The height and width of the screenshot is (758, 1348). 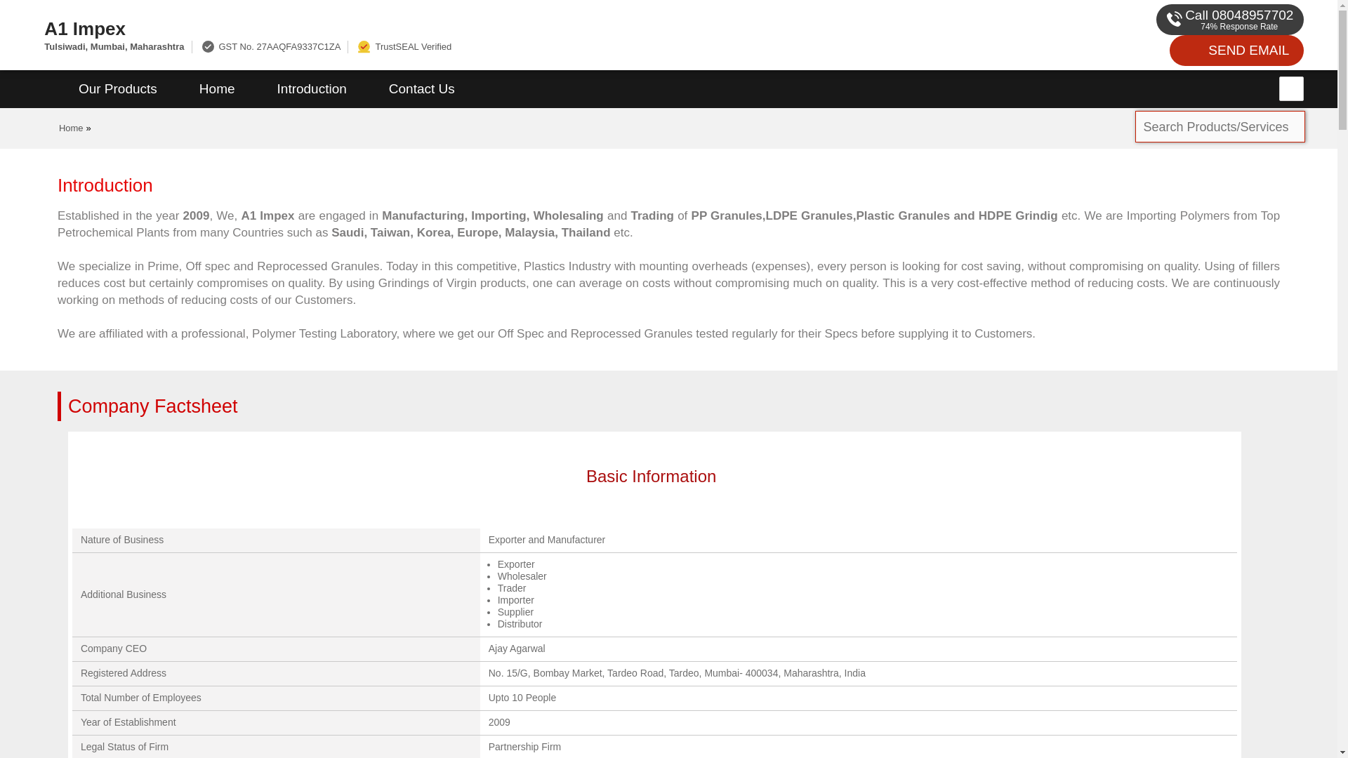 What do you see at coordinates (118, 89) in the screenshot?
I see `Our Products` at bounding box center [118, 89].